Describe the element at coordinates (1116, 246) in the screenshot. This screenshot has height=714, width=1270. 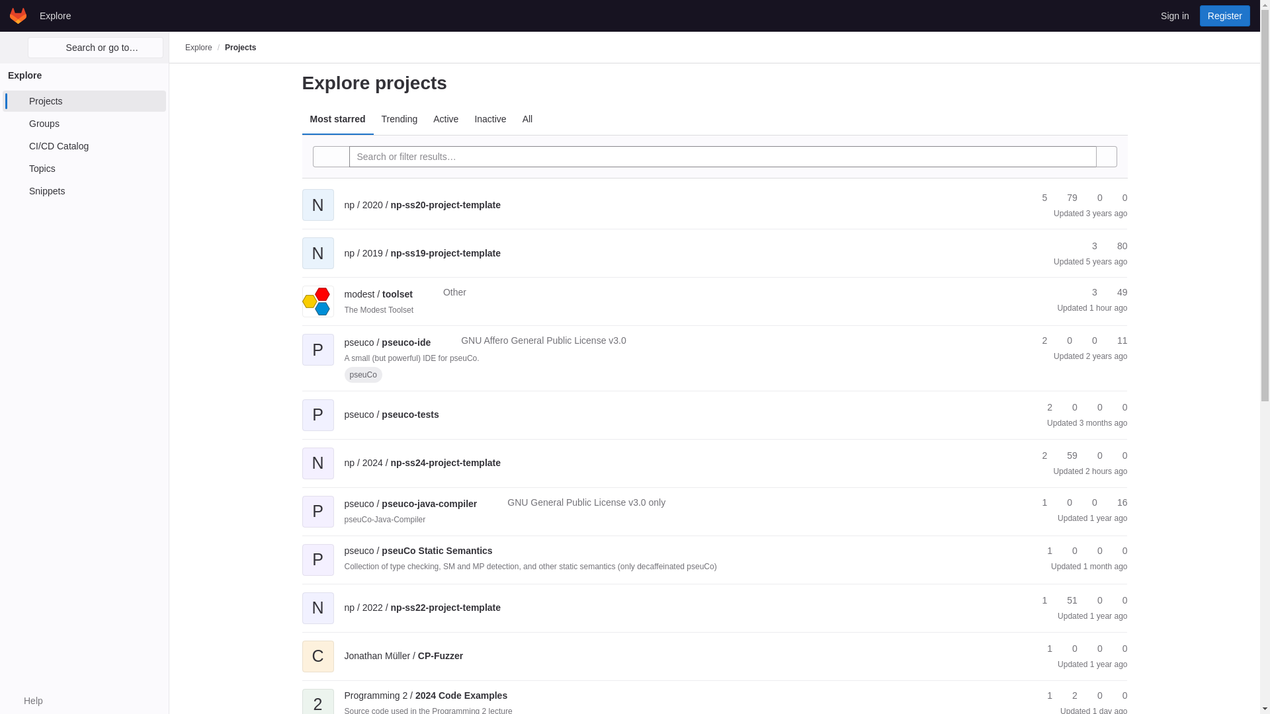
I see `Forks` at that location.